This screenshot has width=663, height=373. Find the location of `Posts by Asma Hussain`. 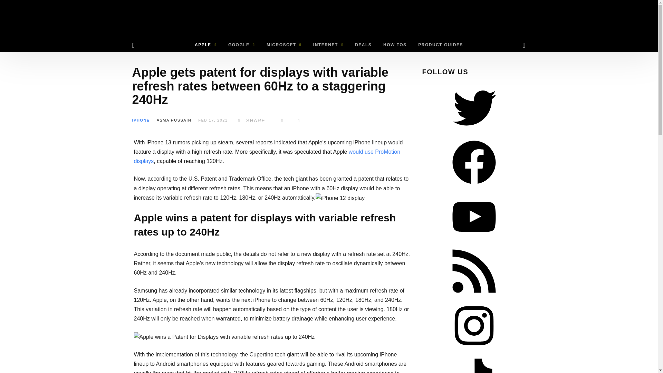

Posts by Asma Hussain is located at coordinates (174, 120).